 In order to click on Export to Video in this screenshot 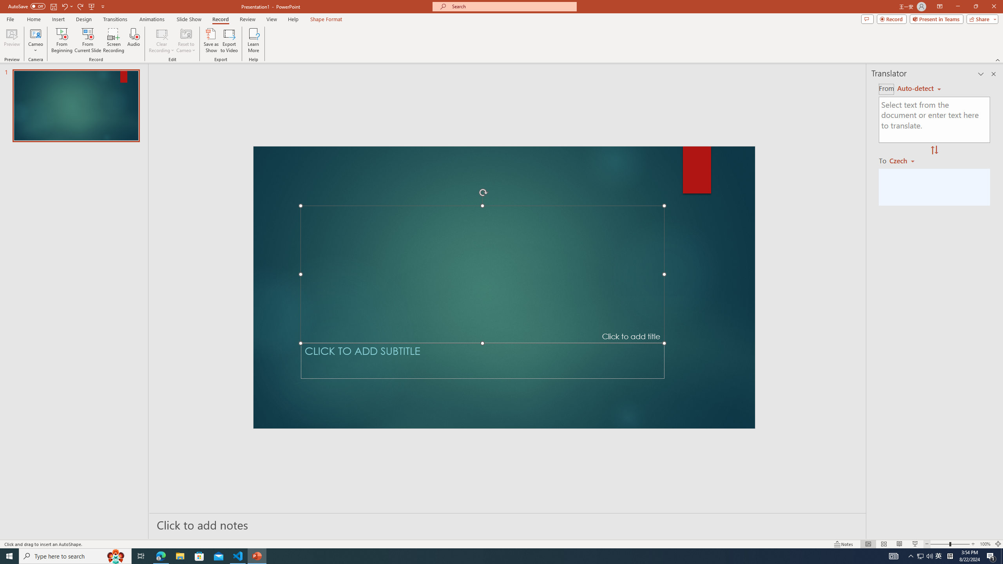, I will do `click(229, 40)`.